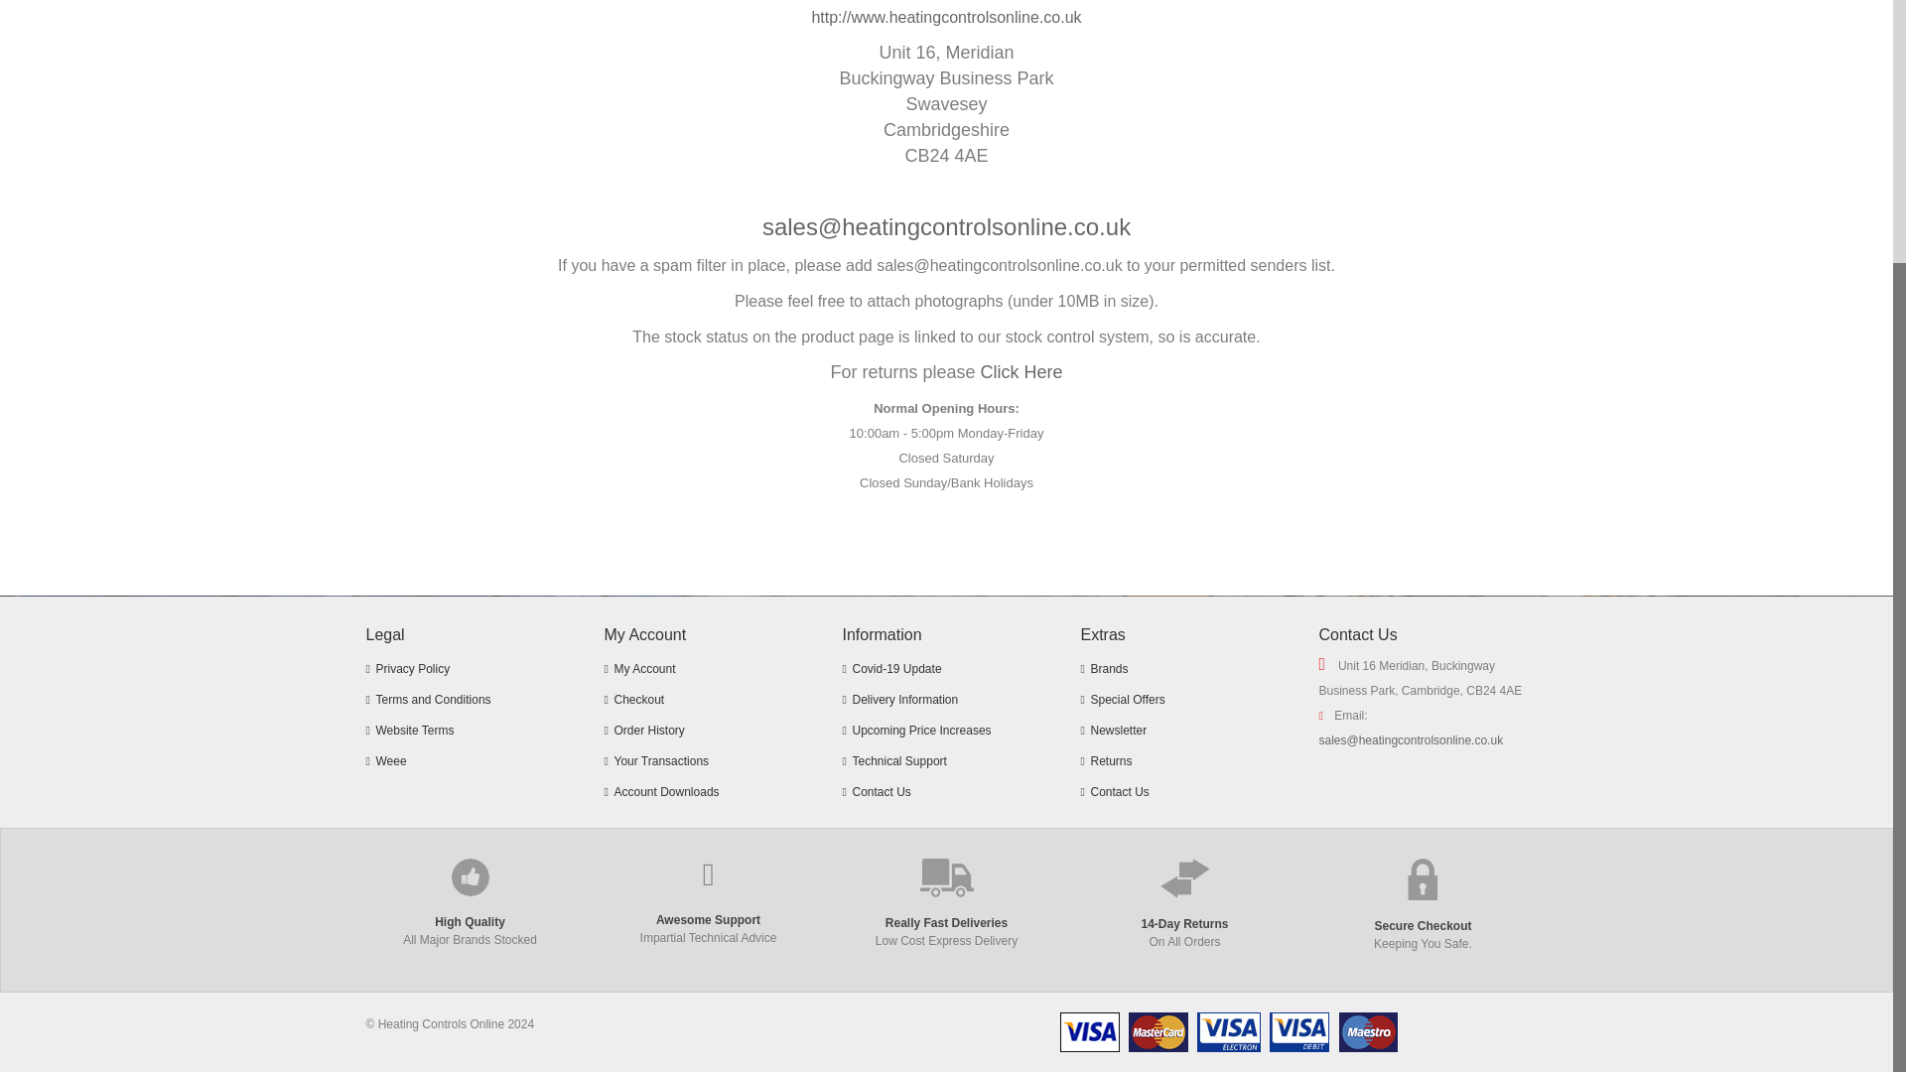  Describe the element at coordinates (945, 701) in the screenshot. I see `Delivery Information` at that location.